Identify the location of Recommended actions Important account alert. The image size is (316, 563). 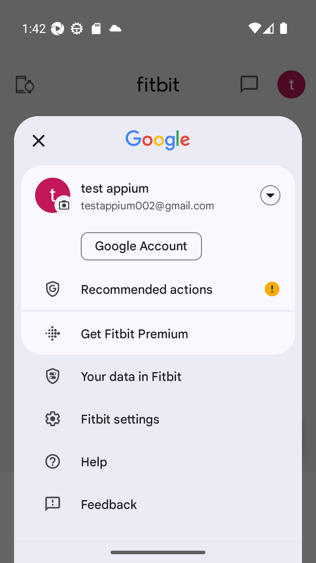
(158, 289).